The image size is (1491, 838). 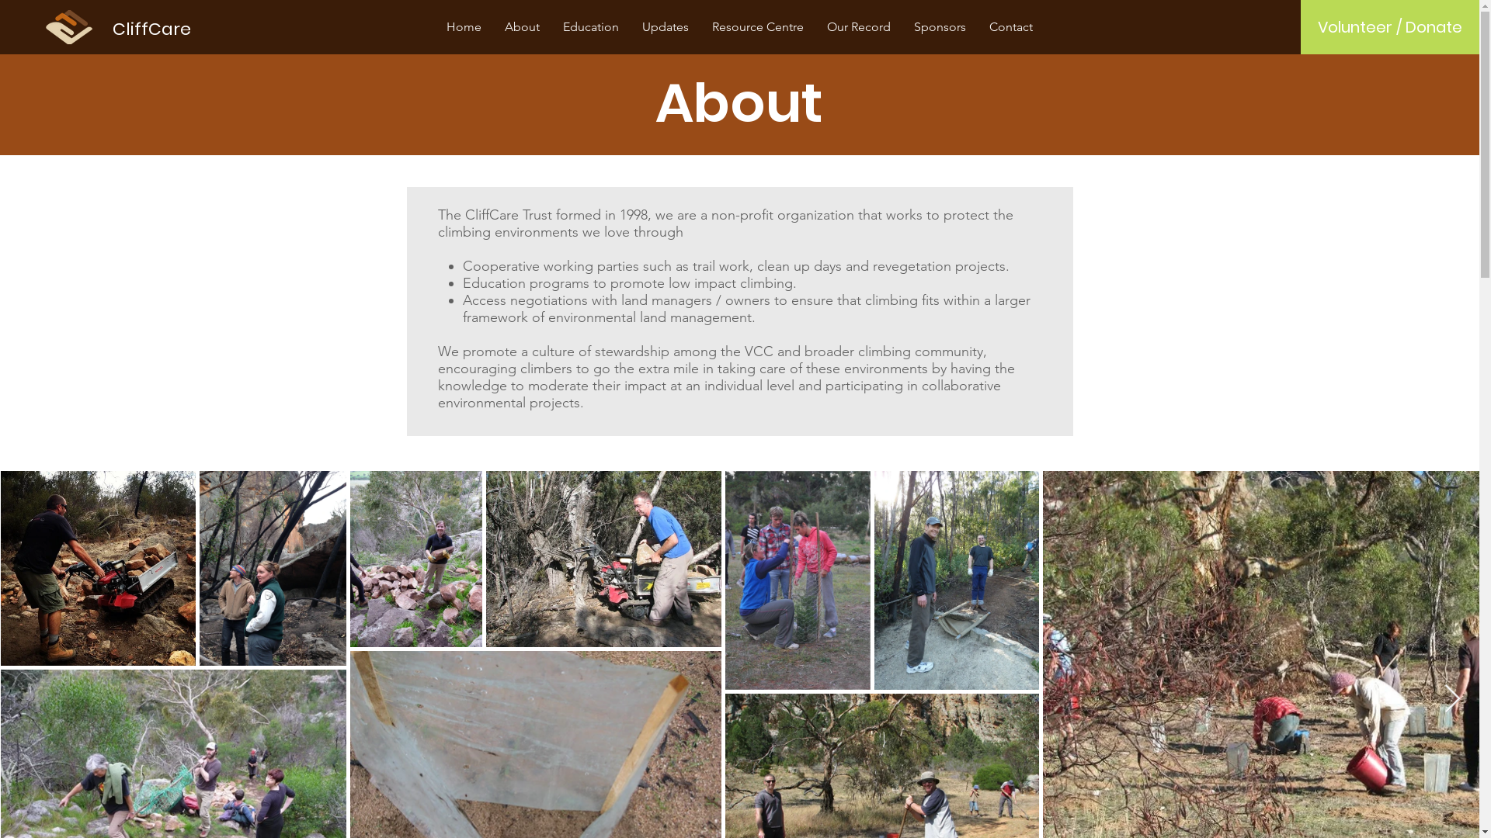 What do you see at coordinates (464, 26) in the screenshot?
I see `Home` at bounding box center [464, 26].